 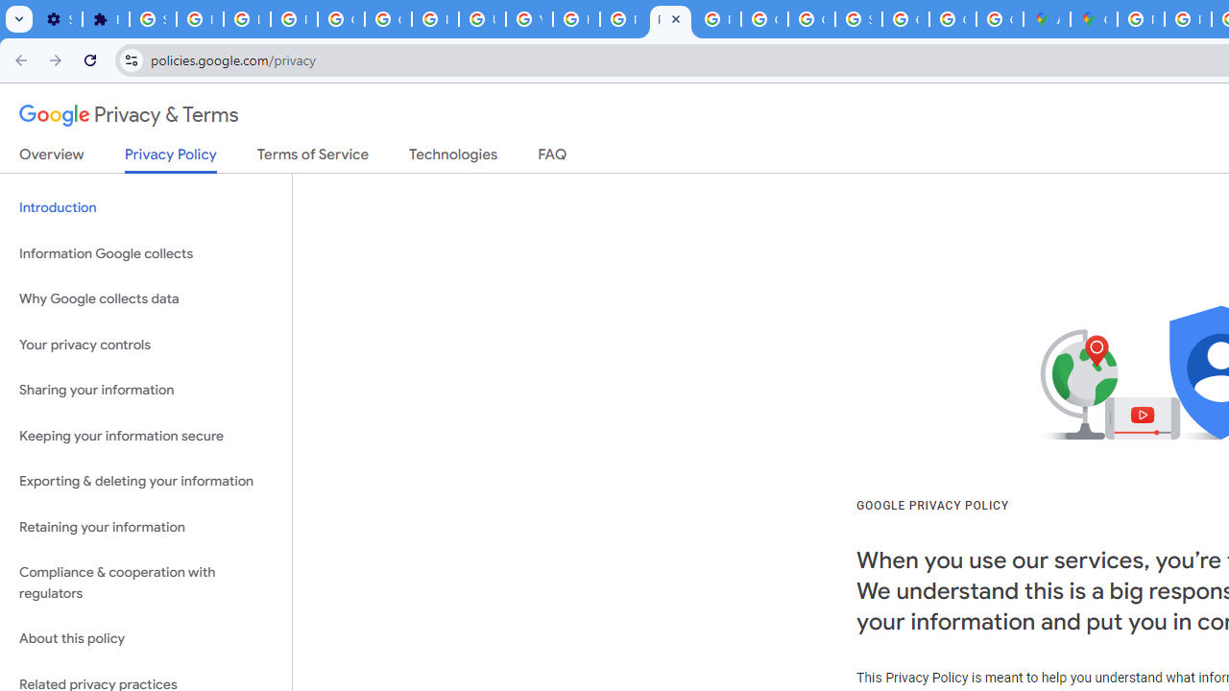 What do you see at coordinates (1141, 19) in the screenshot?
I see `Policy Accountability and Transparency - Transparency Center` at bounding box center [1141, 19].